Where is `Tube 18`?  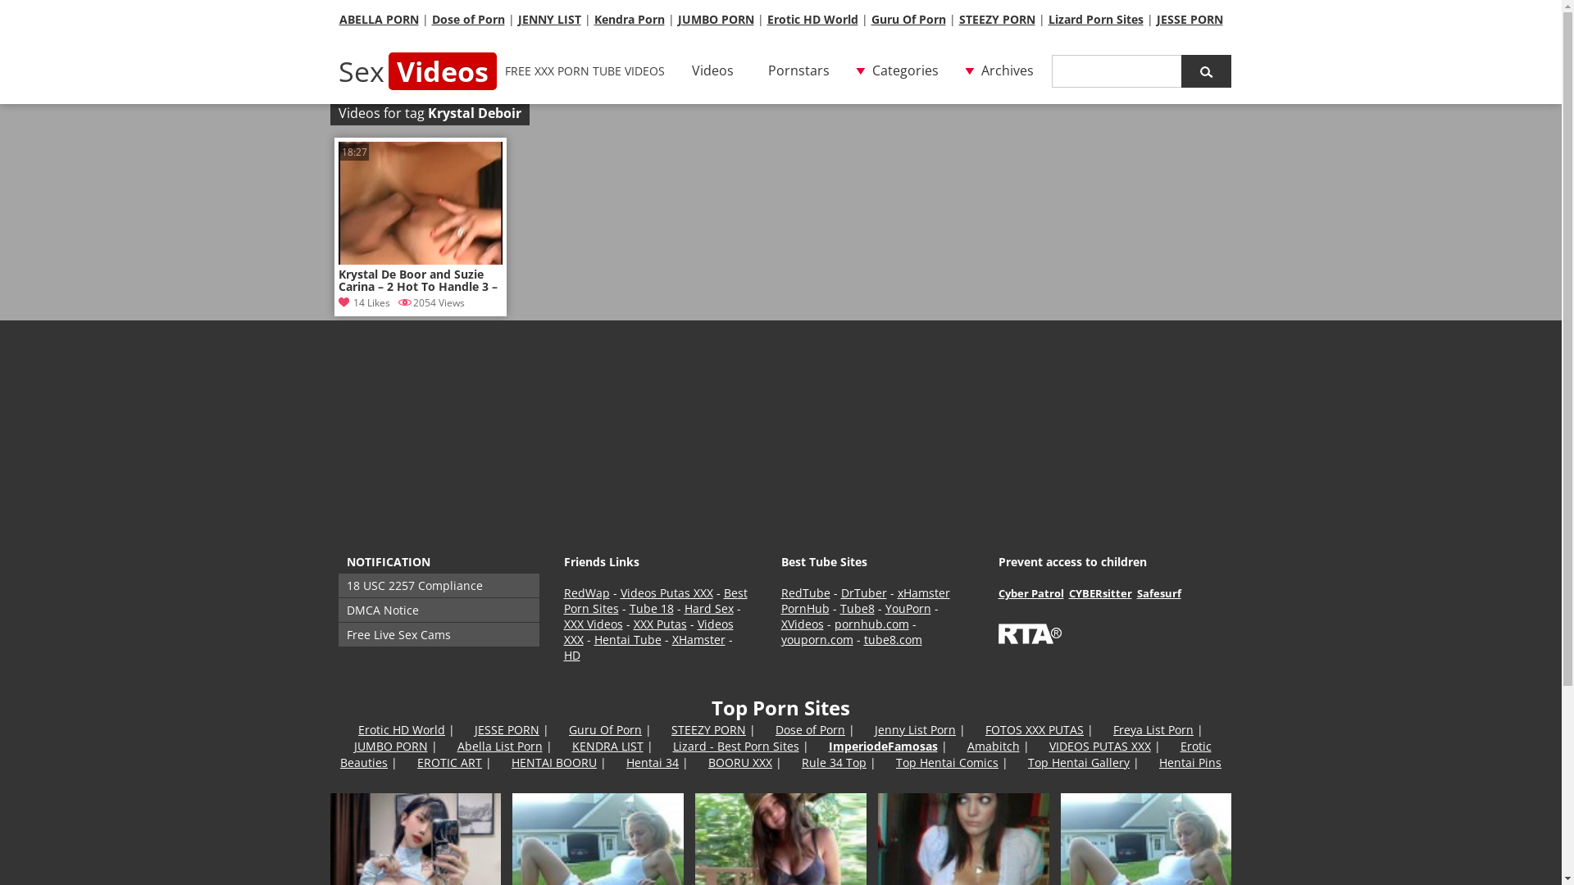 Tube 18 is located at coordinates (652, 608).